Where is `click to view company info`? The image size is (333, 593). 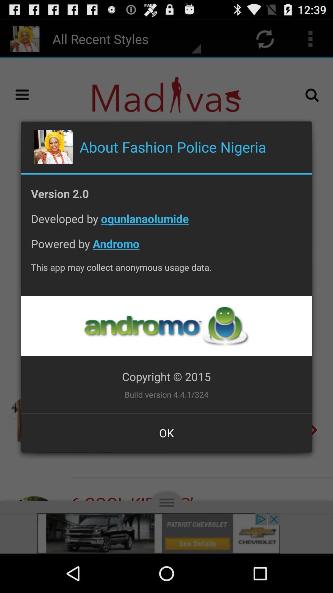 click to view company info is located at coordinates (166, 326).